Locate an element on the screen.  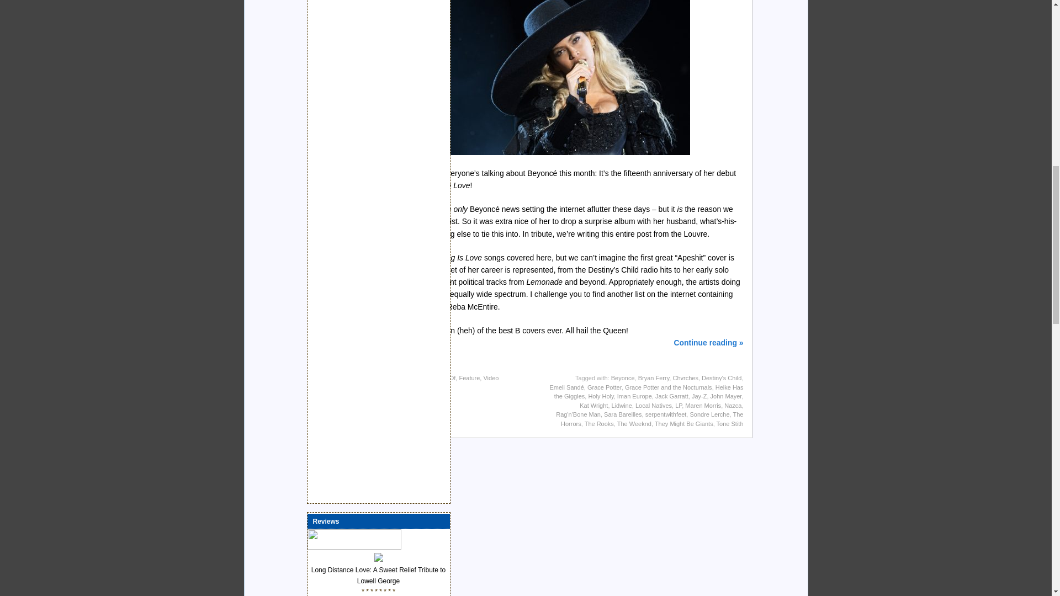
Grace Potter and the Nocturnals is located at coordinates (669, 387).